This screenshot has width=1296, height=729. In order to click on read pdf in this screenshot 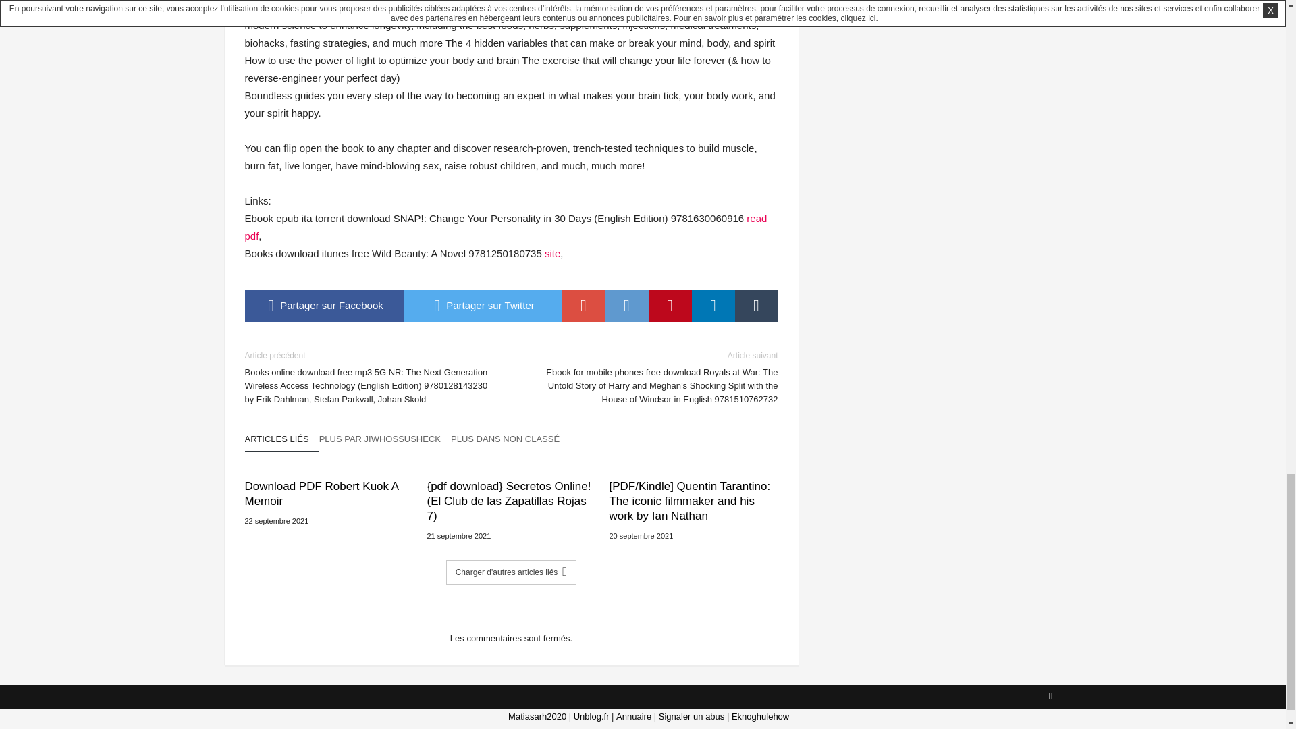, I will do `click(506, 227)`.